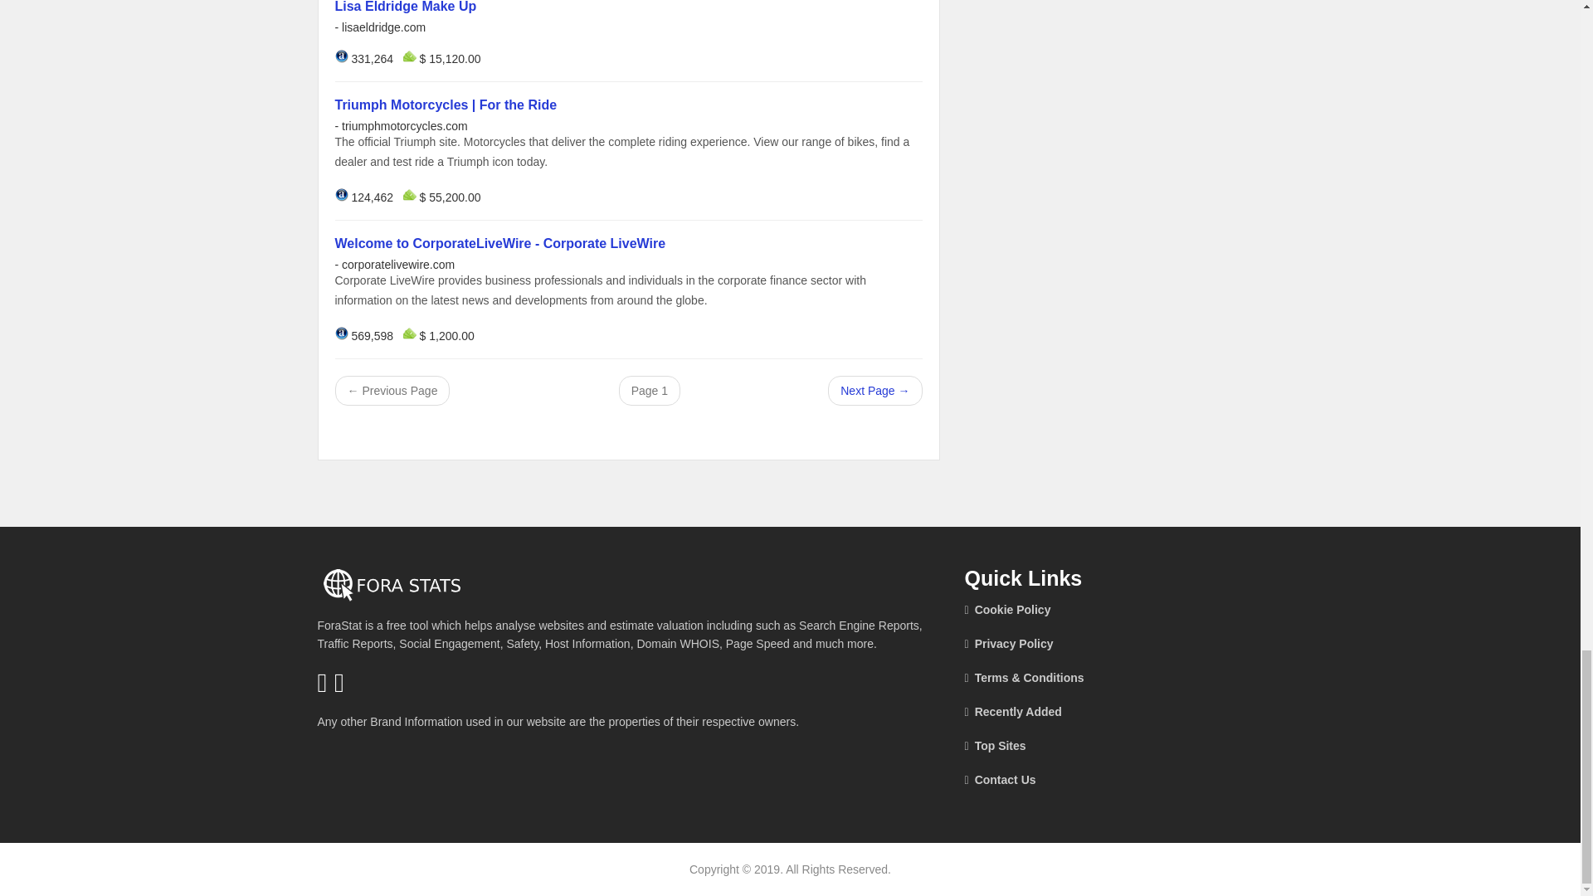 This screenshot has height=896, width=1593. What do you see at coordinates (405, 7) in the screenshot?
I see `Lisa Eldridge Make Up` at bounding box center [405, 7].